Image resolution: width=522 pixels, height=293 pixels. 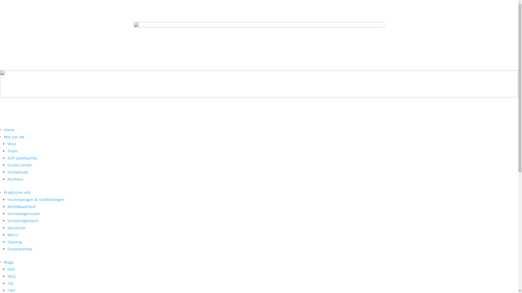 What do you see at coordinates (22, 207) in the screenshot?
I see `Bereikbaarheid` at bounding box center [22, 207].